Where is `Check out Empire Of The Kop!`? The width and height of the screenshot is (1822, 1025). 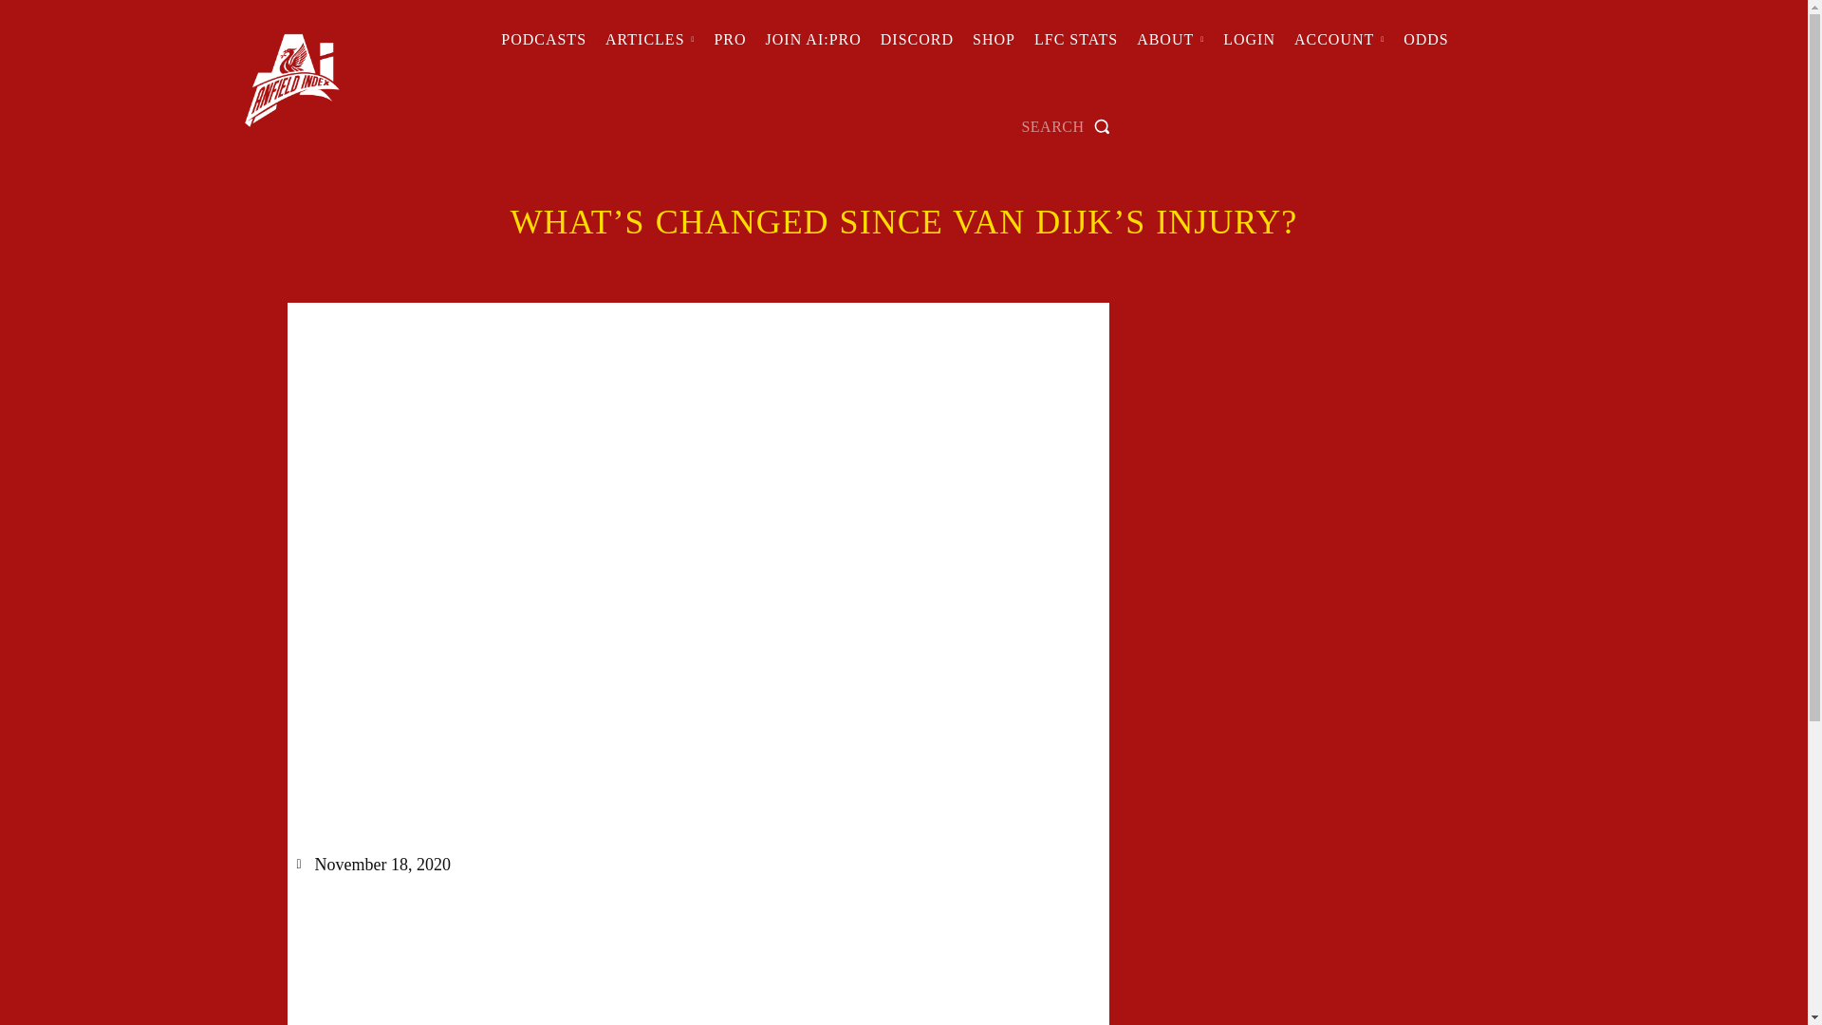
Check out Empire Of The Kop! is located at coordinates (917, 40).